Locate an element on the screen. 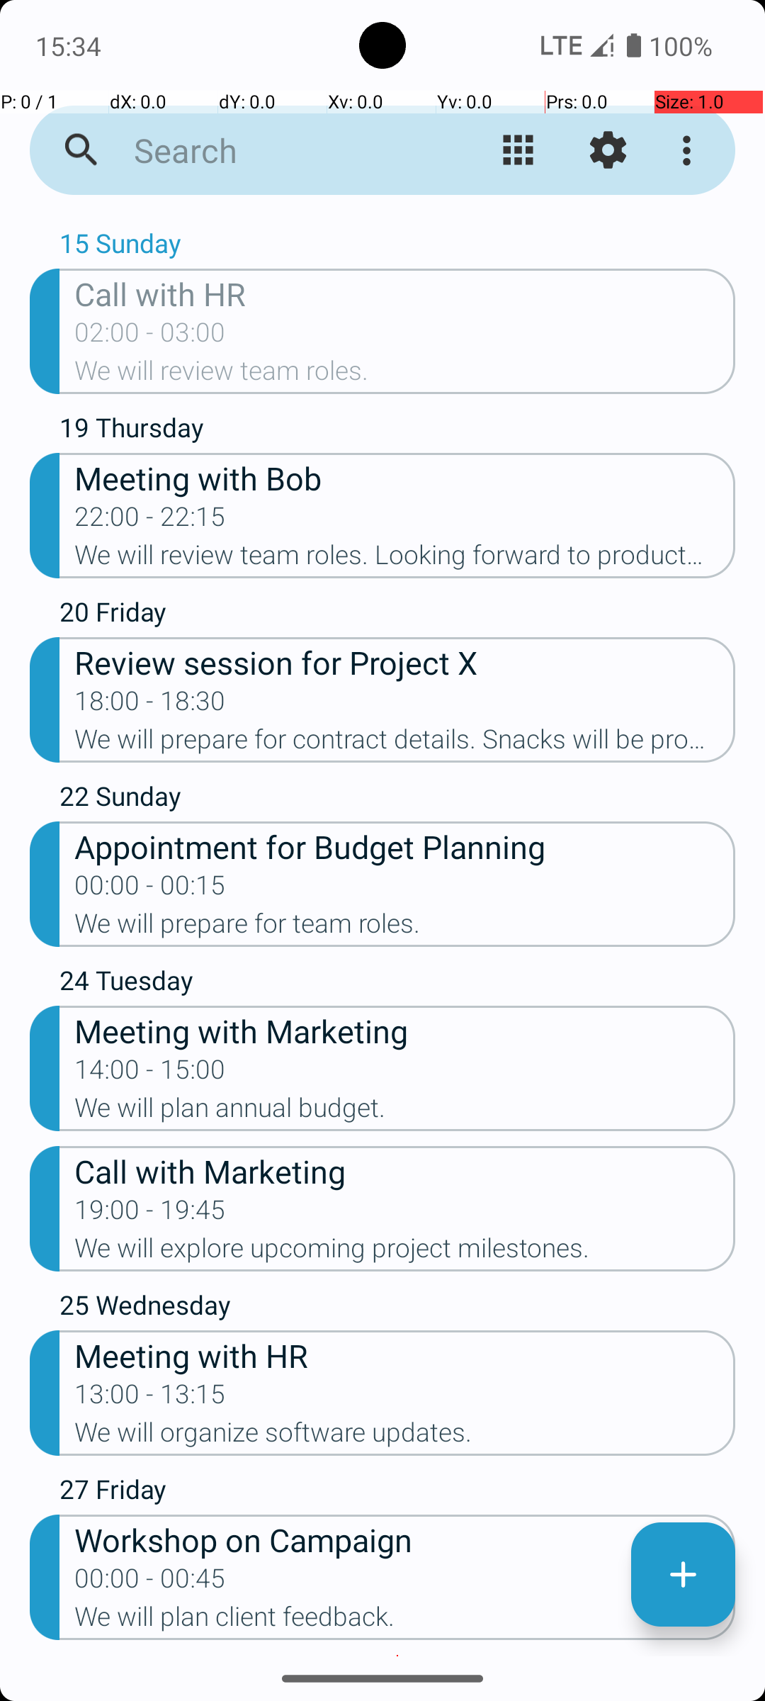  28 Saturday is located at coordinates (397, 1656).